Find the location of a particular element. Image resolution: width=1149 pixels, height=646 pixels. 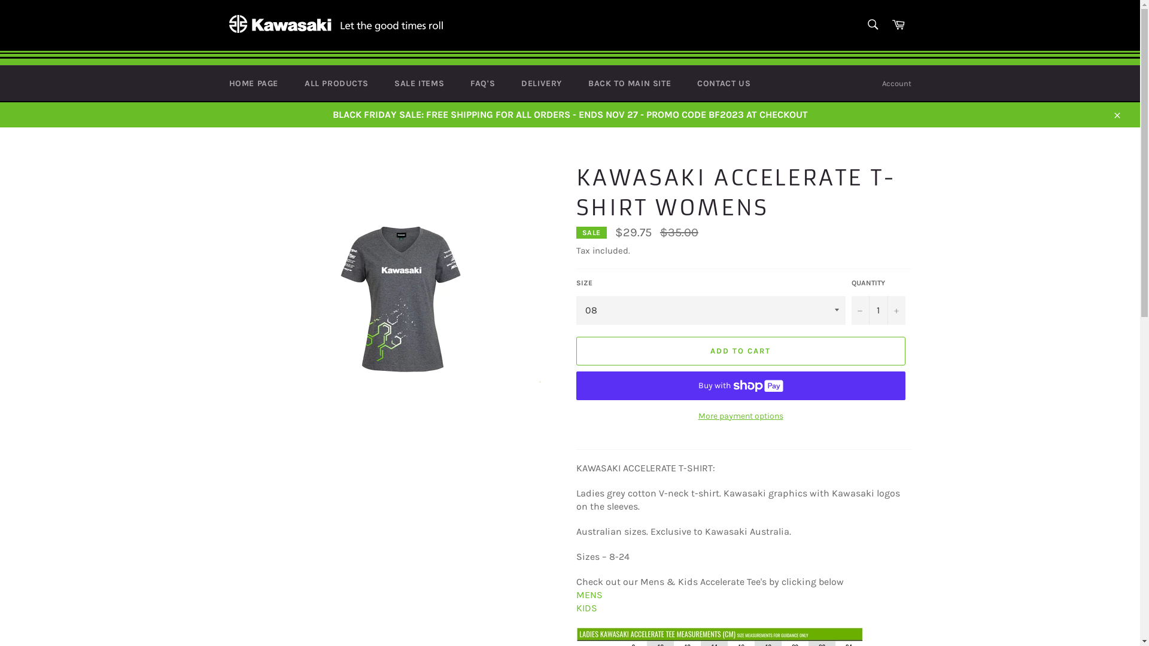

ADD TO CART is located at coordinates (740, 351).